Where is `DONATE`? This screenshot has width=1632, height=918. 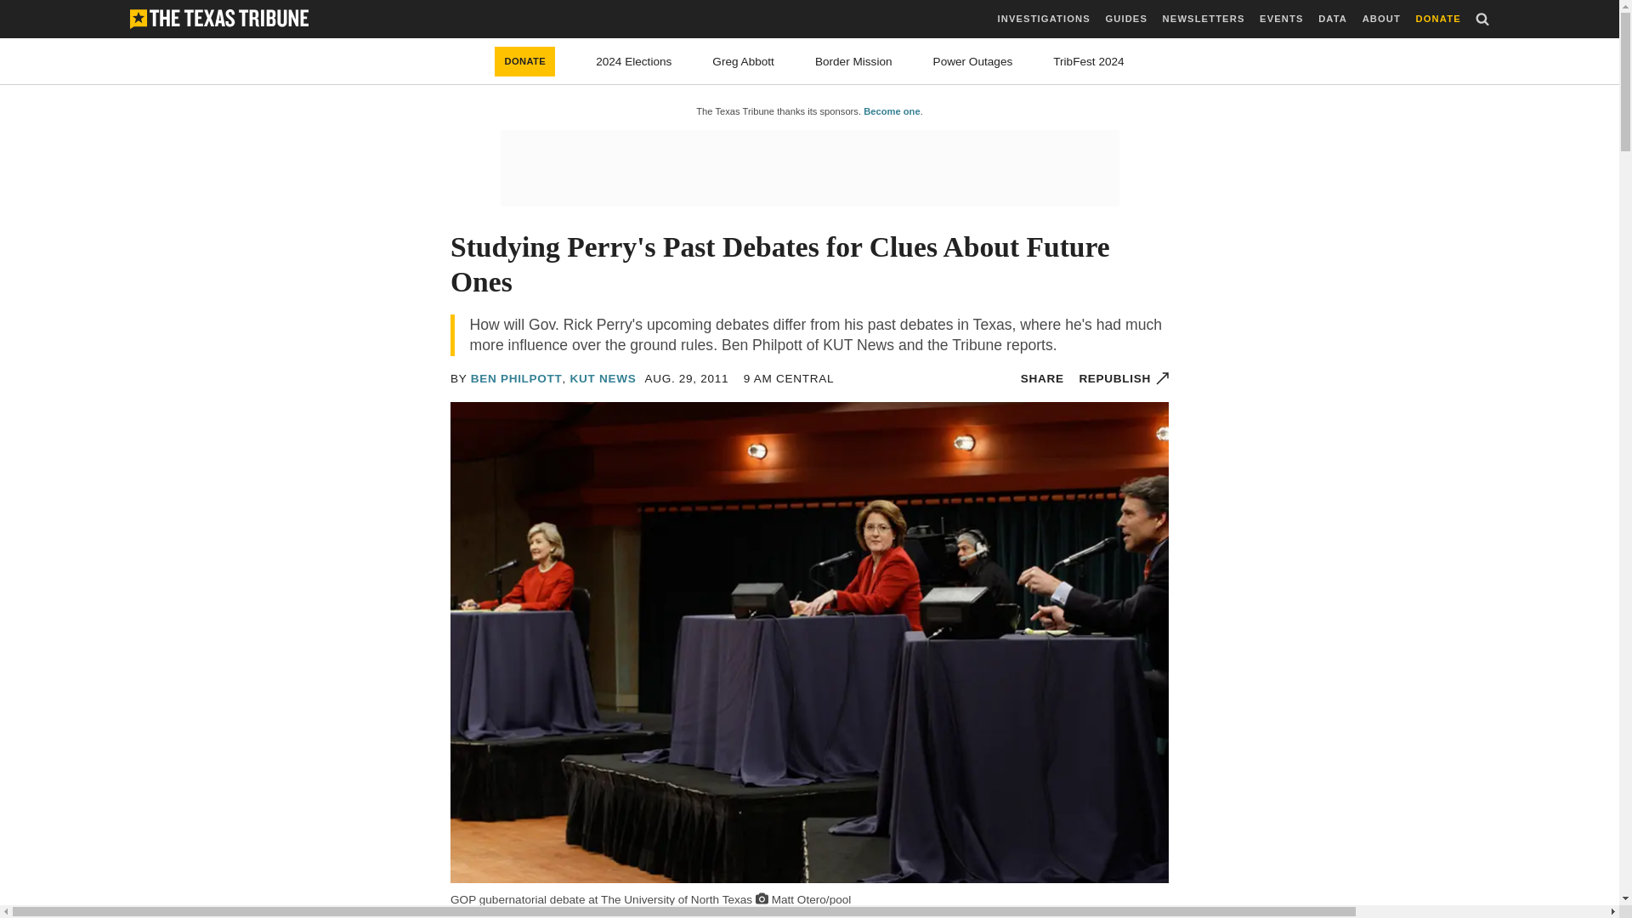
DONATE is located at coordinates (524, 61).